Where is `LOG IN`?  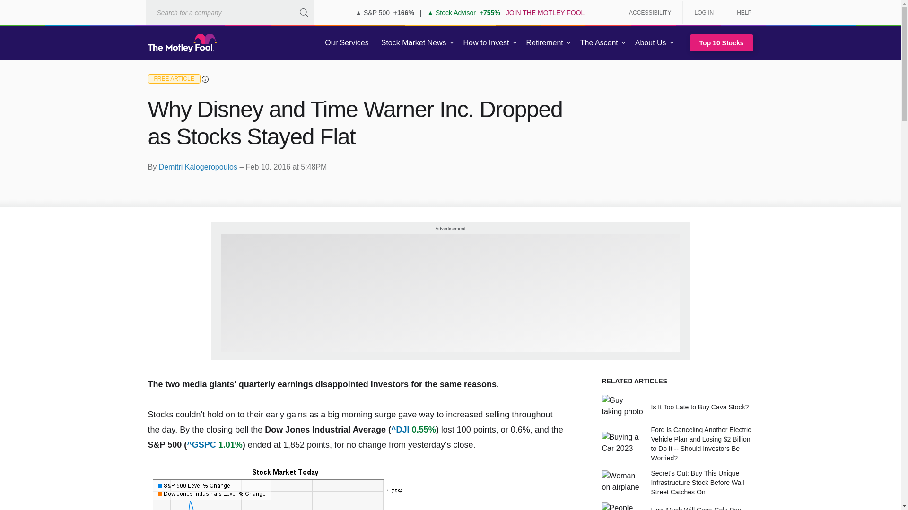
LOG IN is located at coordinates (704, 12).